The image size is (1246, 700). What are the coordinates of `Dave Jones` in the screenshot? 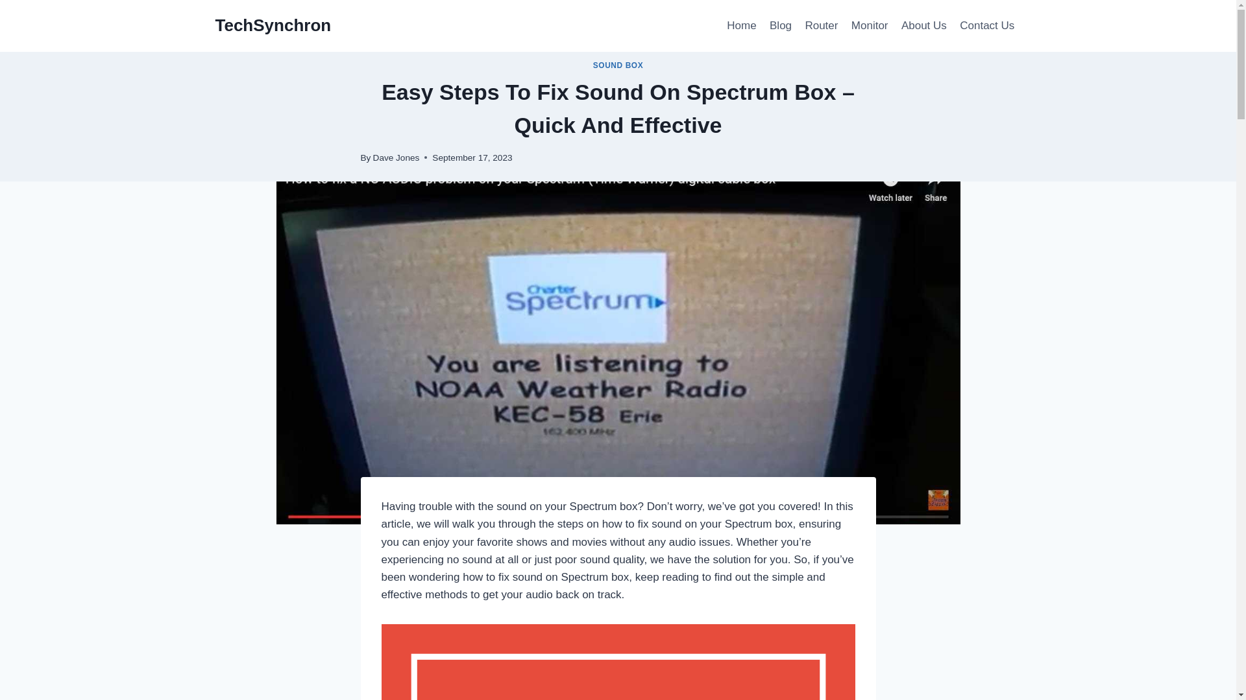 It's located at (396, 157).